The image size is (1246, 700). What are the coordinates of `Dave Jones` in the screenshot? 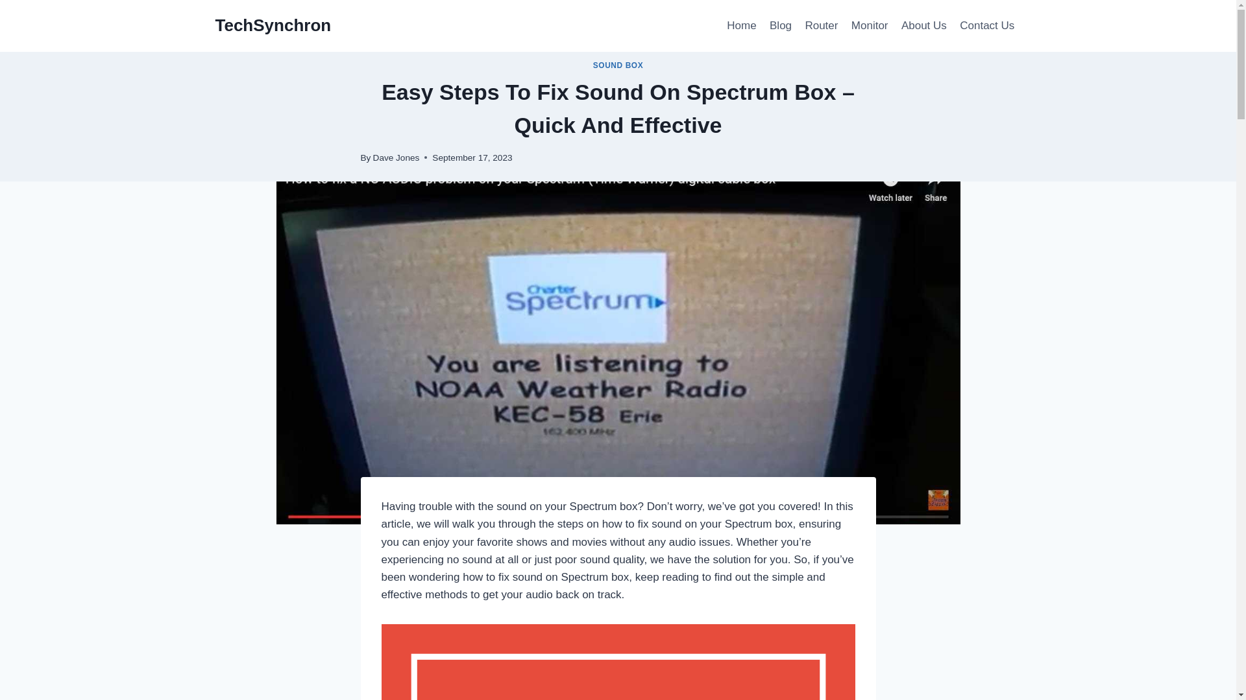 It's located at (396, 157).